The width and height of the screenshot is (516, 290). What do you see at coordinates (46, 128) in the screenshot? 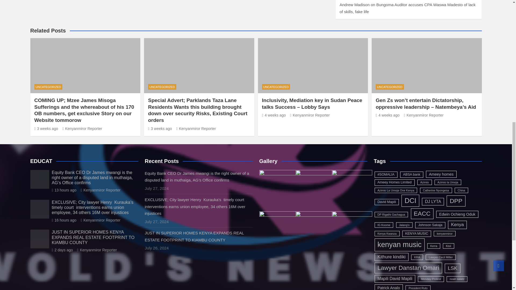
I see `3 weeks ago` at bounding box center [46, 128].